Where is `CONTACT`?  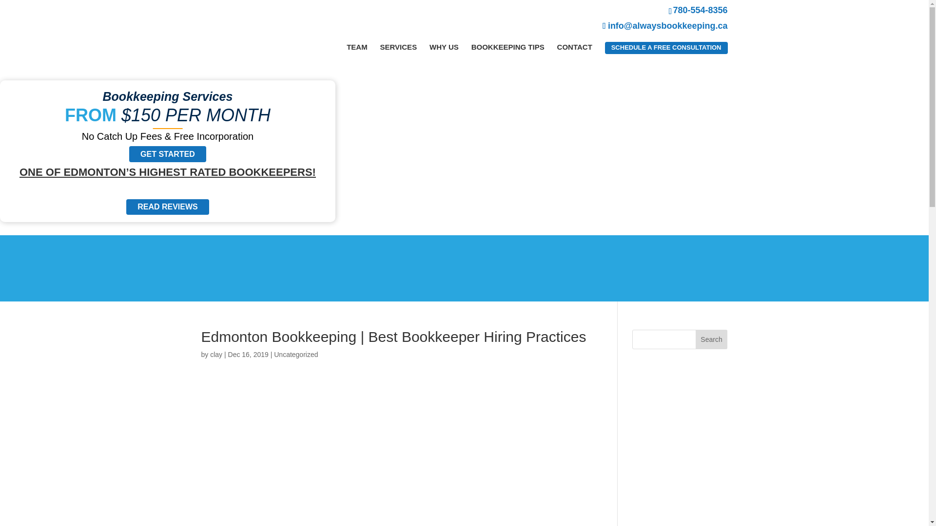 CONTACT is located at coordinates (574, 47).